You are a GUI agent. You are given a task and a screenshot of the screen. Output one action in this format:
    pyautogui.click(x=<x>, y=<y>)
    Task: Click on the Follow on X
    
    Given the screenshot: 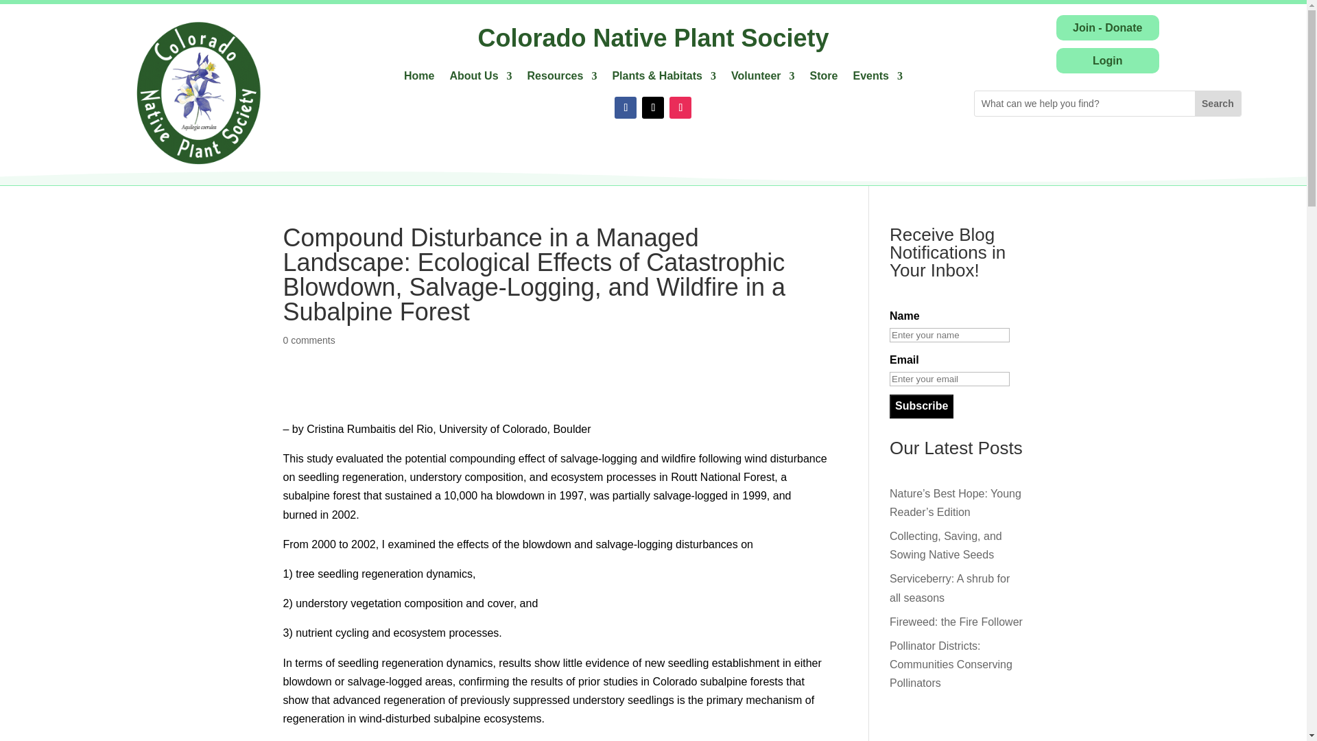 What is the action you would take?
    pyautogui.click(x=653, y=107)
    